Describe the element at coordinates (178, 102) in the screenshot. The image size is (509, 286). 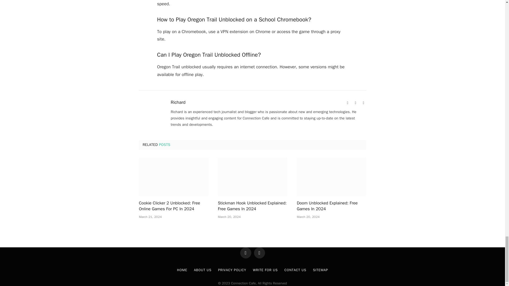
I see `Posts by Richard` at that location.